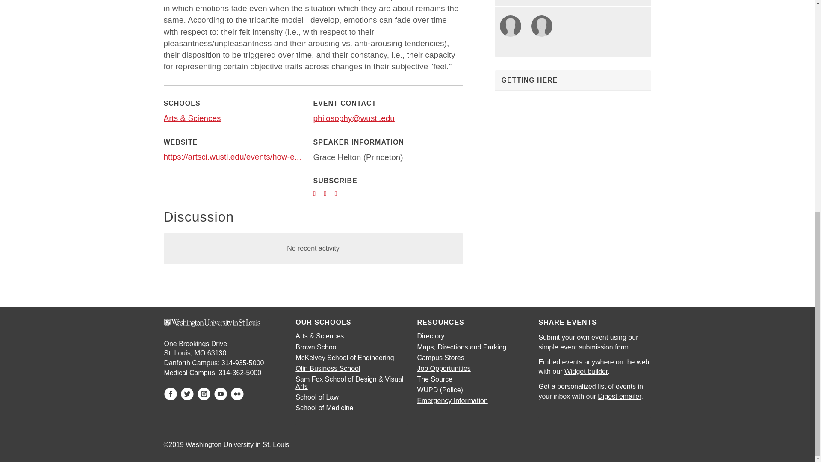  What do you see at coordinates (339, 194) in the screenshot?
I see `Outlook` at bounding box center [339, 194].